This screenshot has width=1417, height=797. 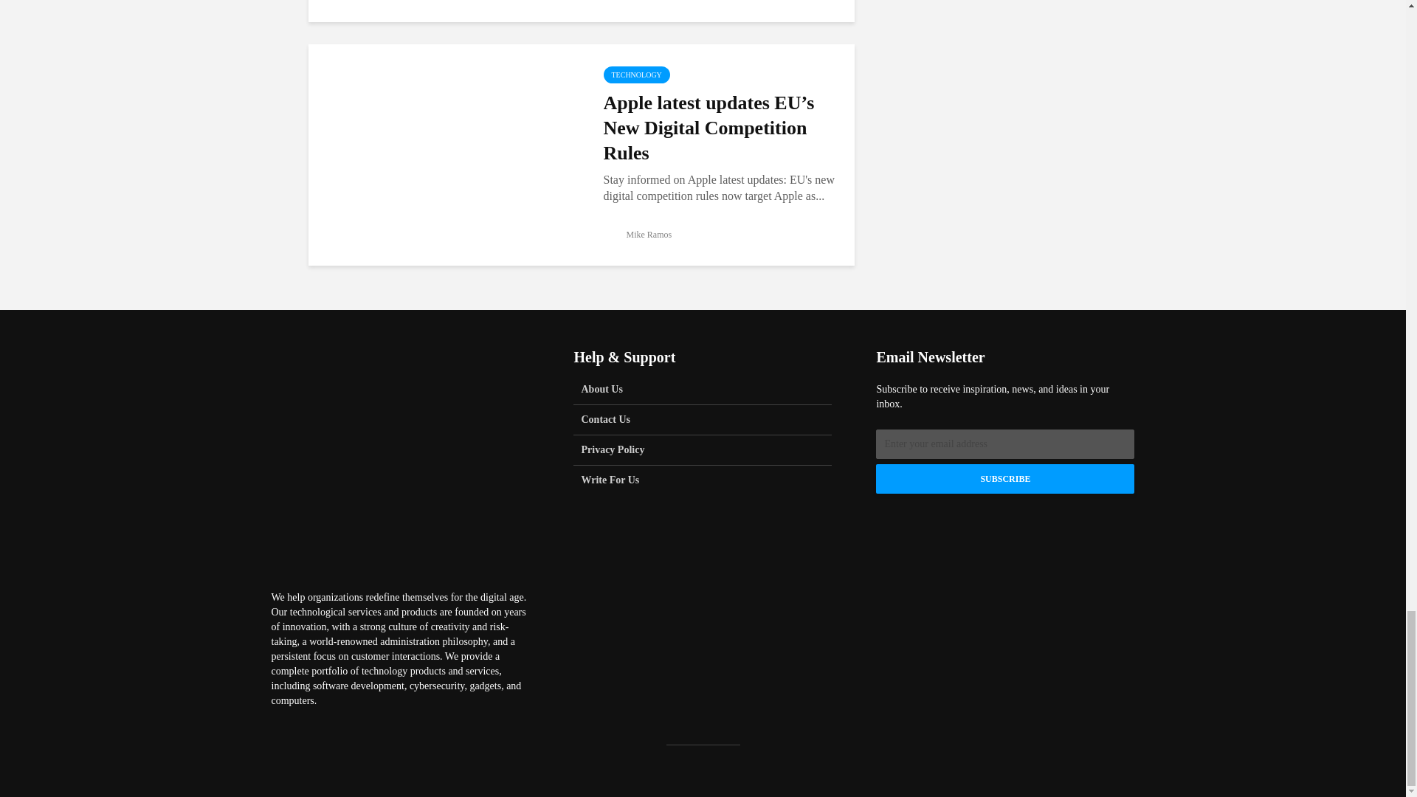 I want to click on Mike Ramos, so click(x=638, y=235).